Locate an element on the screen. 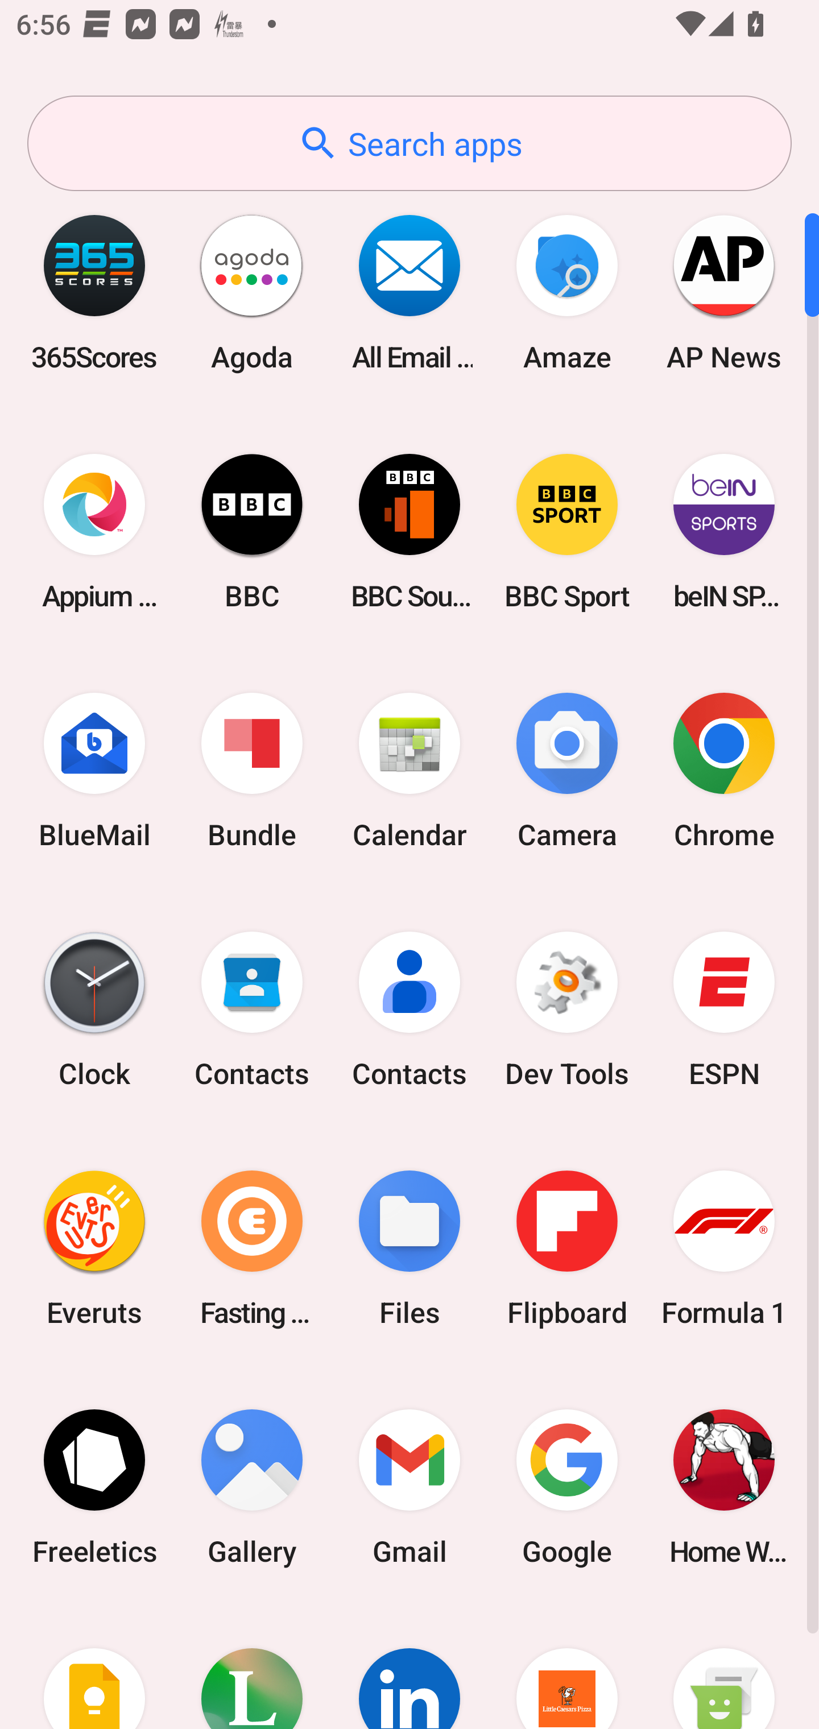 Image resolution: width=819 pixels, height=1729 pixels. Appium Settings is located at coordinates (94, 531).